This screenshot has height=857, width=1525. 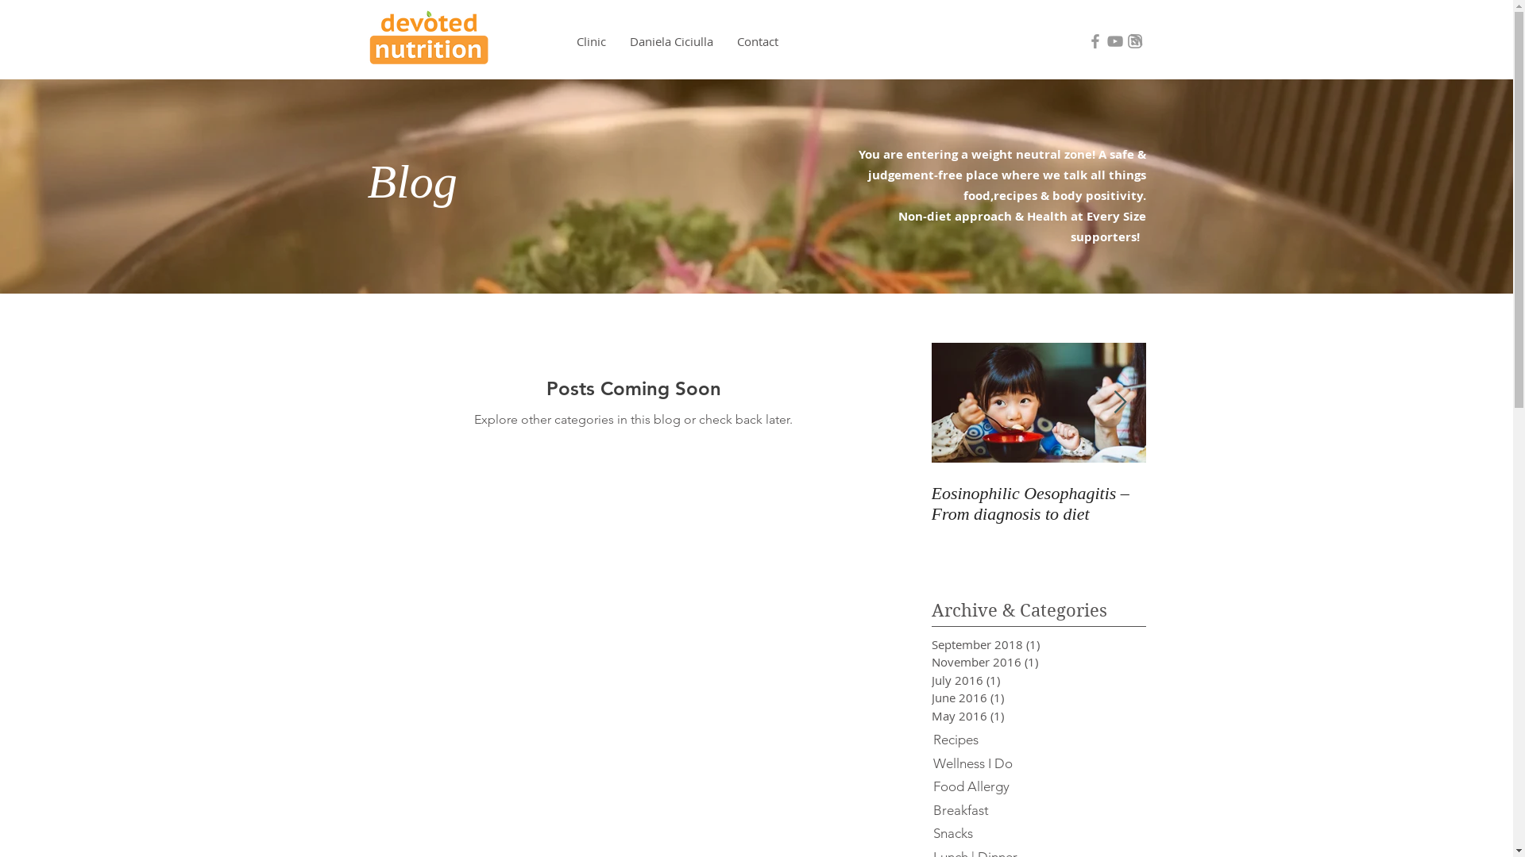 I want to click on Food Allergy, so click(x=1037, y=787).